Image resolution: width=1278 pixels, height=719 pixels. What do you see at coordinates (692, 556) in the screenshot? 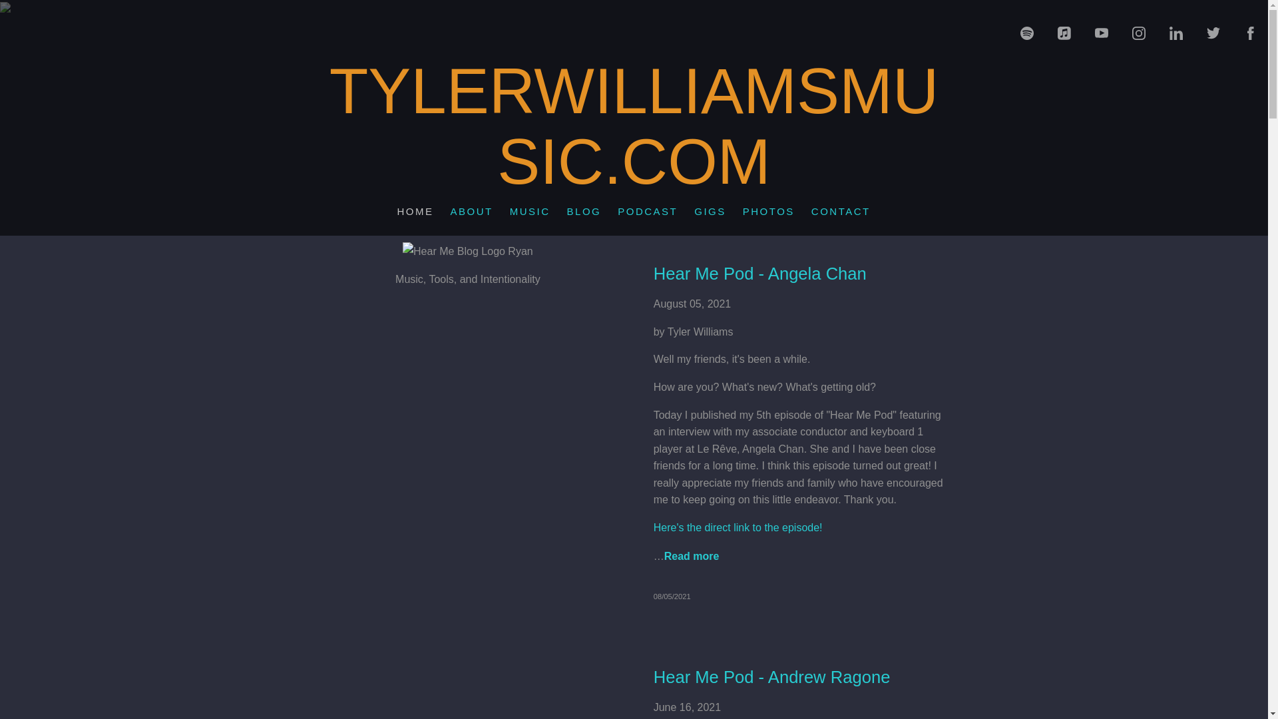
I see `Read more` at bounding box center [692, 556].